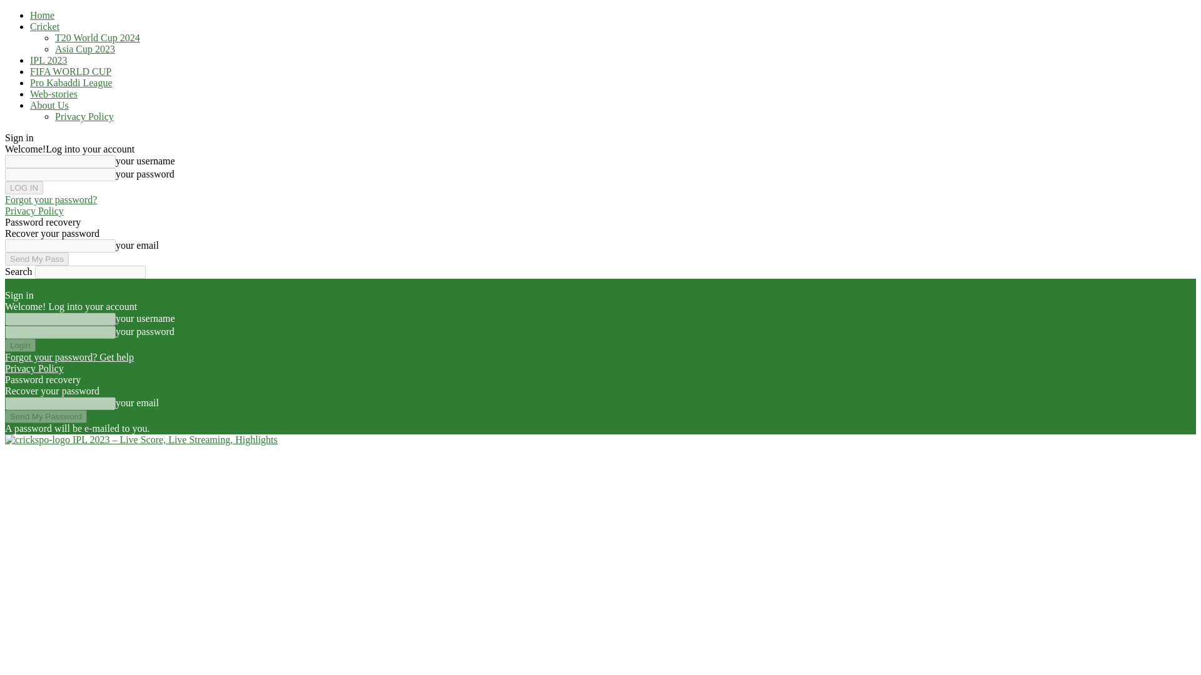  What do you see at coordinates (71, 82) in the screenshot?
I see `Pro Kabaddi League` at bounding box center [71, 82].